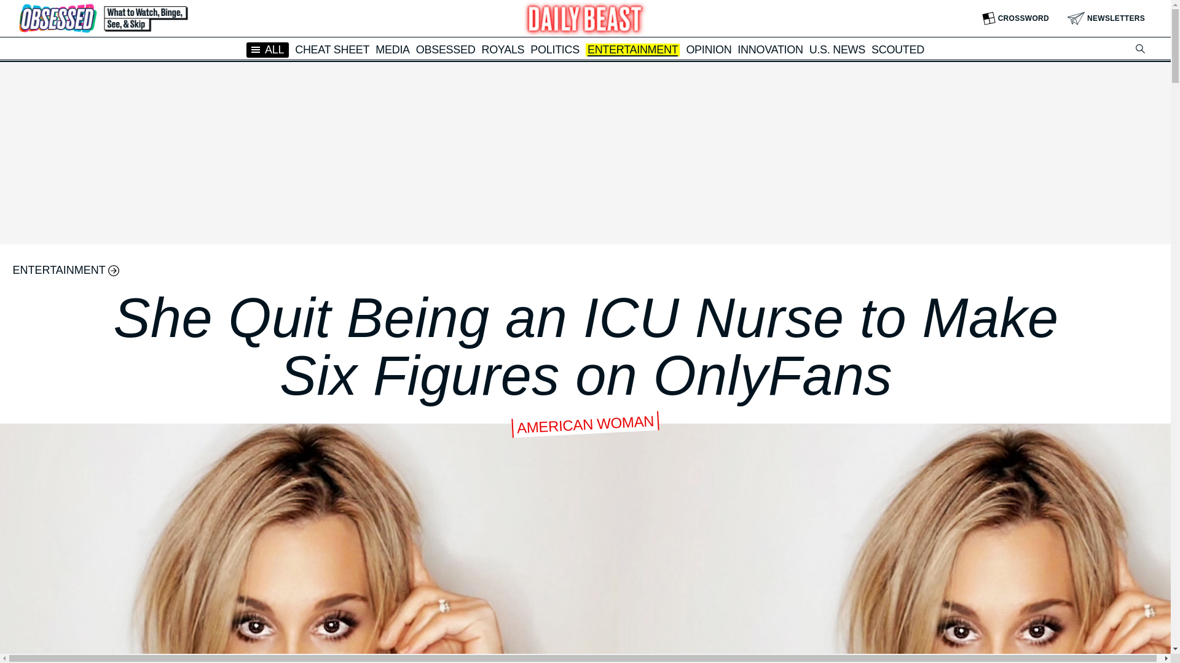 This screenshot has height=663, width=1180. I want to click on CHEAT SHEET, so click(332, 49).